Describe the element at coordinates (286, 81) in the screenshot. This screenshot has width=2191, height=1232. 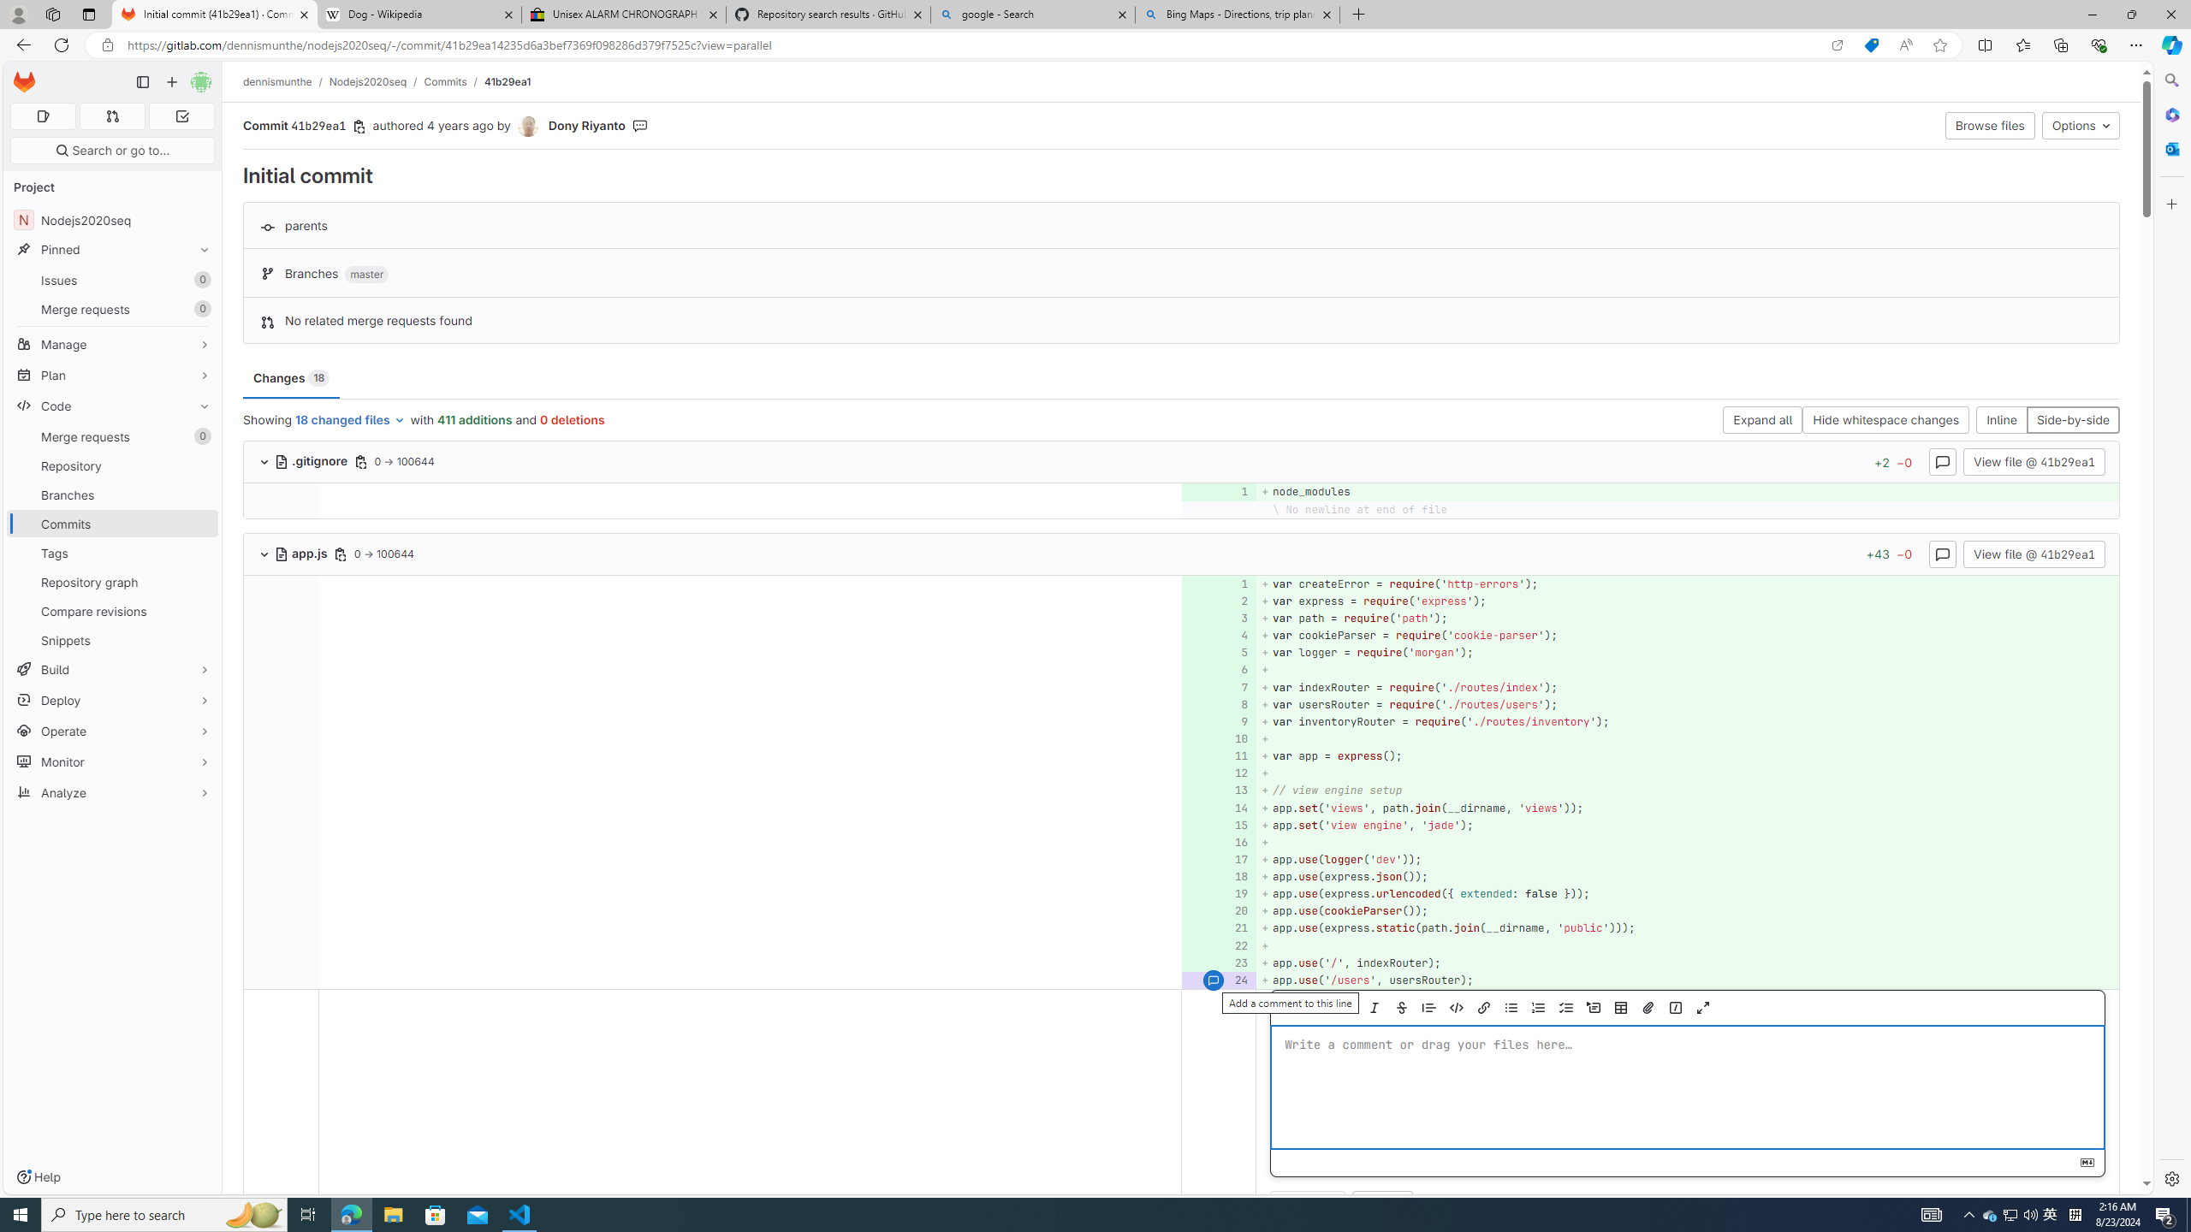
I see `dennismunthe/` at that location.